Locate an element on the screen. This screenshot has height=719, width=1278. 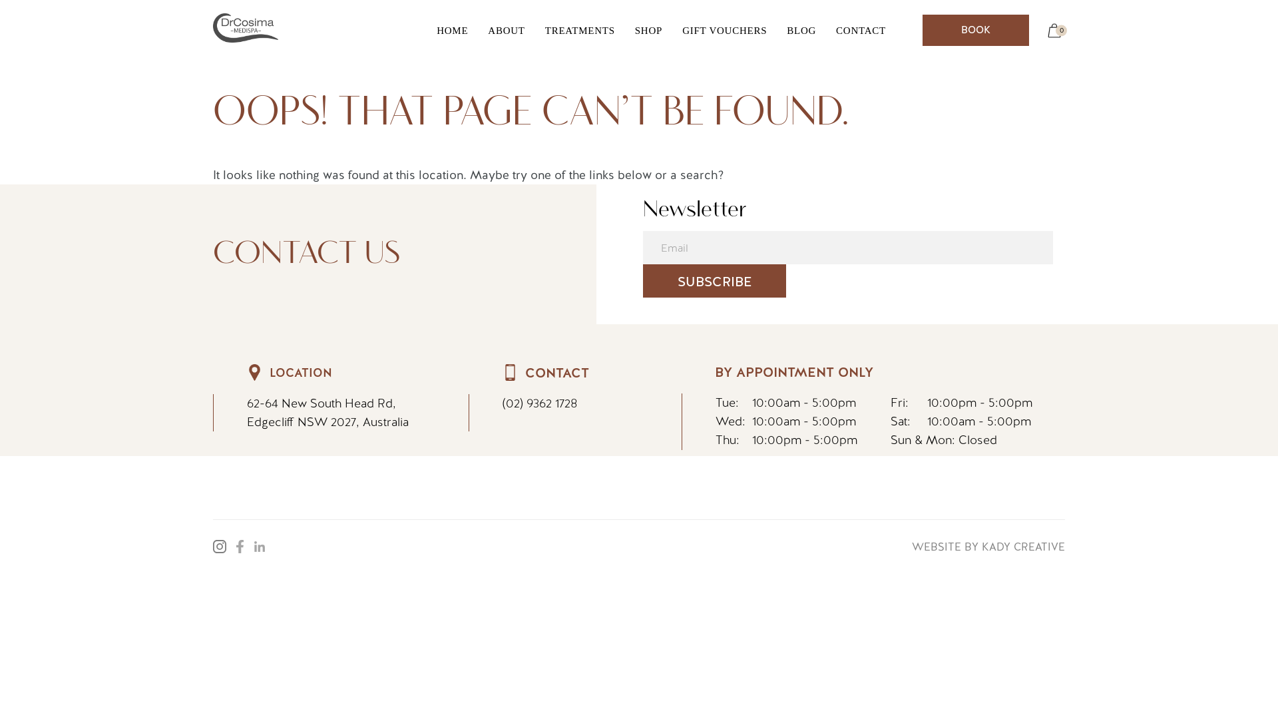
TREATMENTS is located at coordinates (580, 31).